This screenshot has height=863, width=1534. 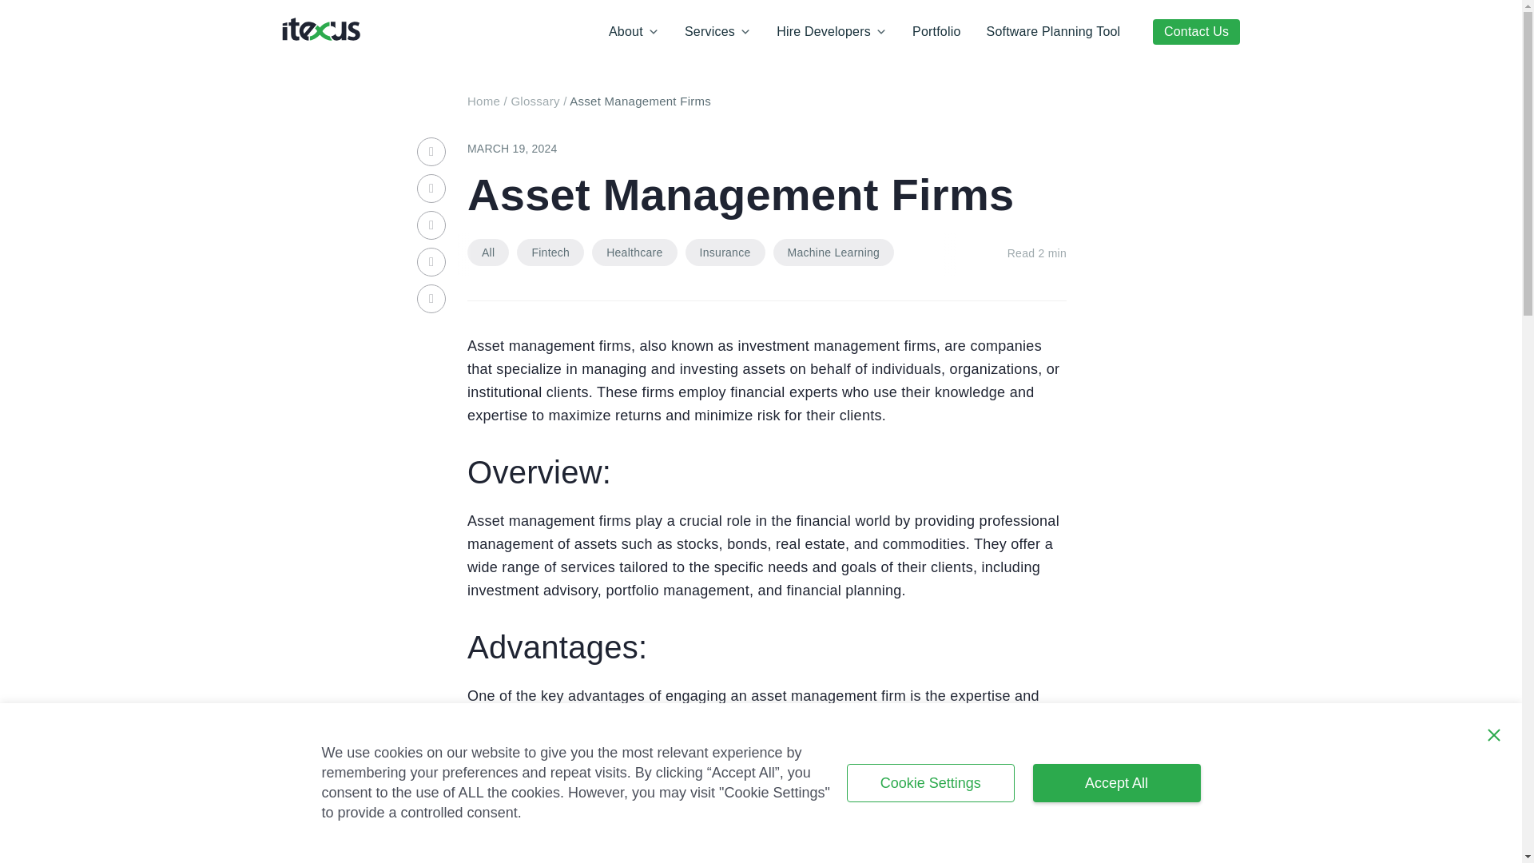 I want to click on Portfolio, so click(x=936, y=32).